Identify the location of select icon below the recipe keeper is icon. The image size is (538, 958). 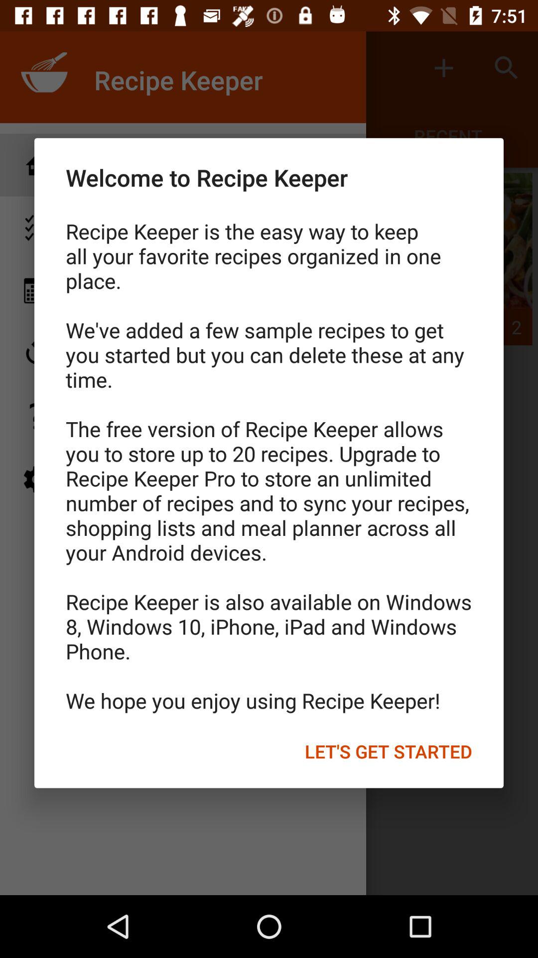
(389, 751).